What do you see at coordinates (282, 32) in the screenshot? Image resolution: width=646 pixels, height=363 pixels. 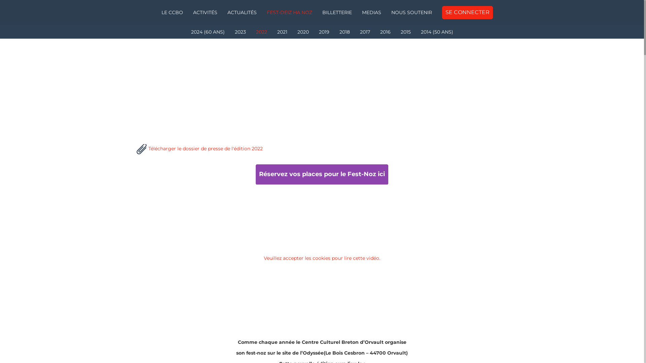 I see `2021` at bounding box center [282, 32].